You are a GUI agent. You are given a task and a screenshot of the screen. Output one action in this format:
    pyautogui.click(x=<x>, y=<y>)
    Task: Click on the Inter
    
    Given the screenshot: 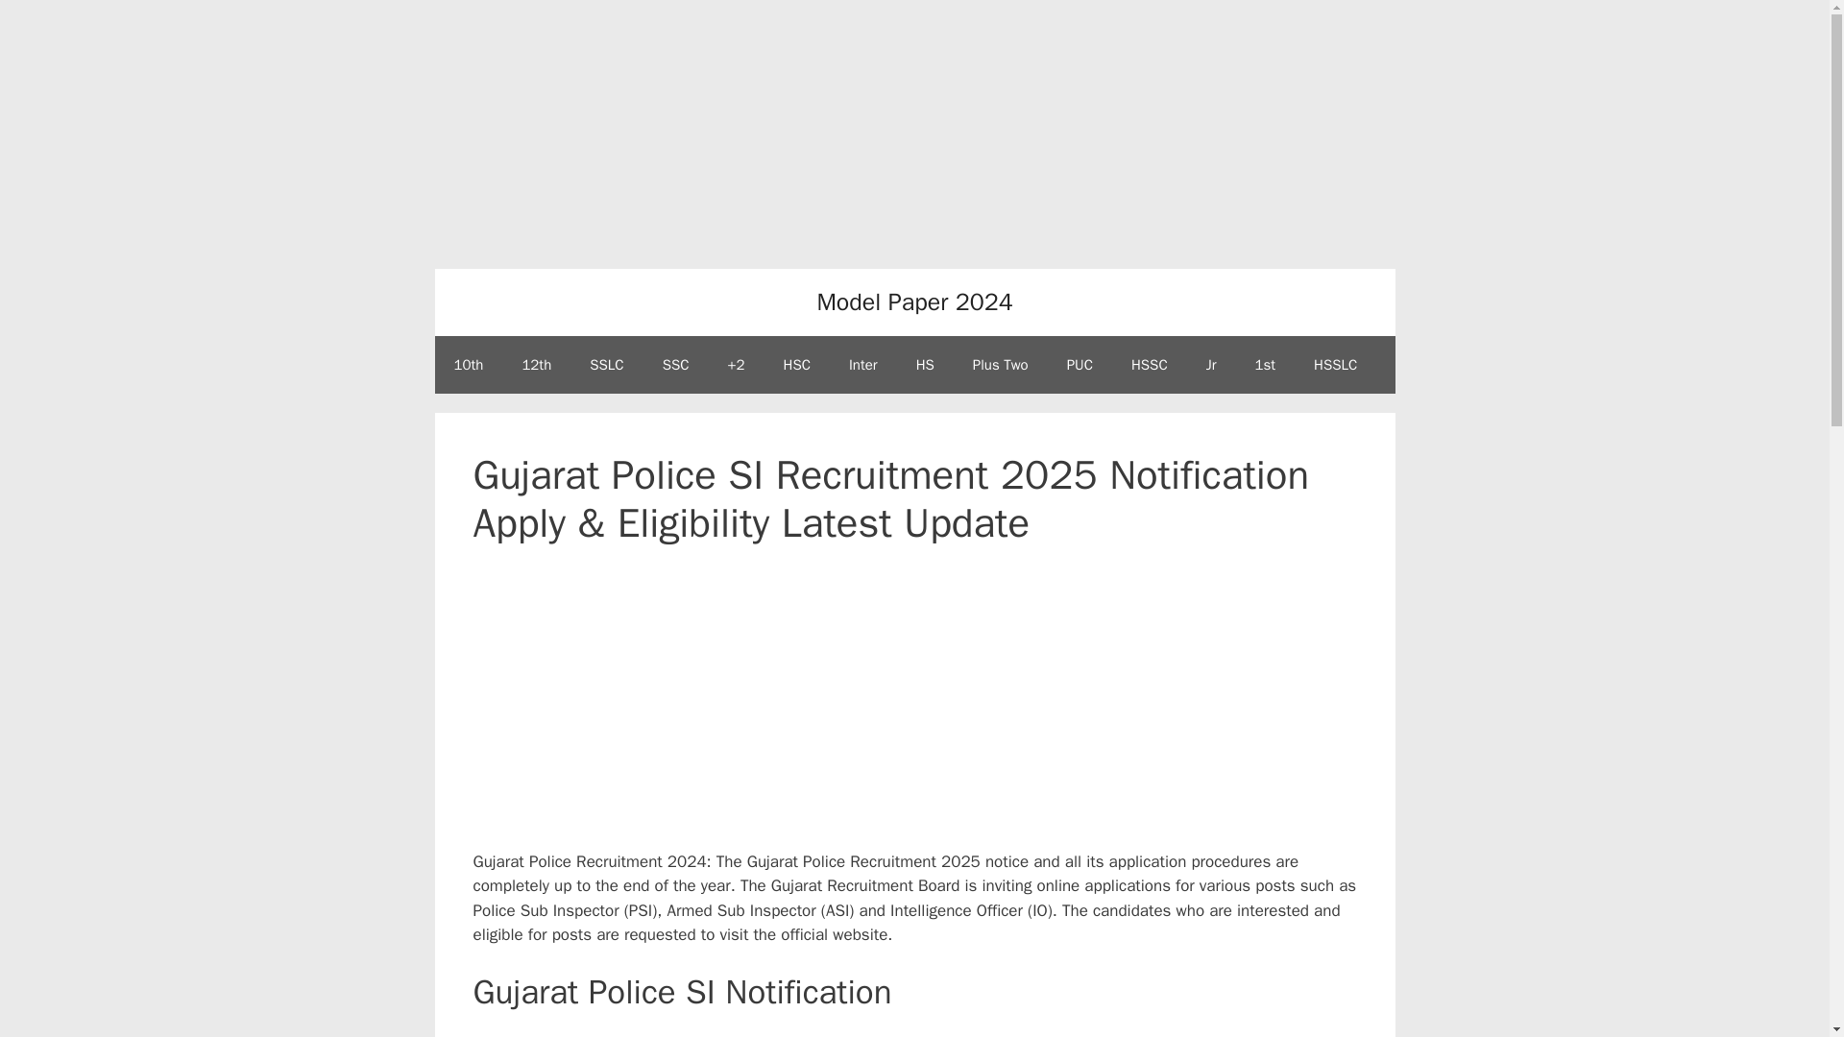 What is the action you would take?
    pyautogui.click(x=862, y=365)
    